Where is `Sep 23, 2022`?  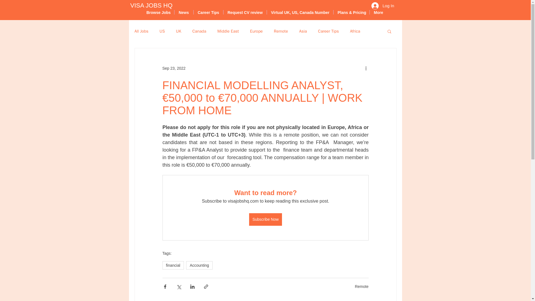 Sep 23, 2022 is located at coordinates (173, 68).